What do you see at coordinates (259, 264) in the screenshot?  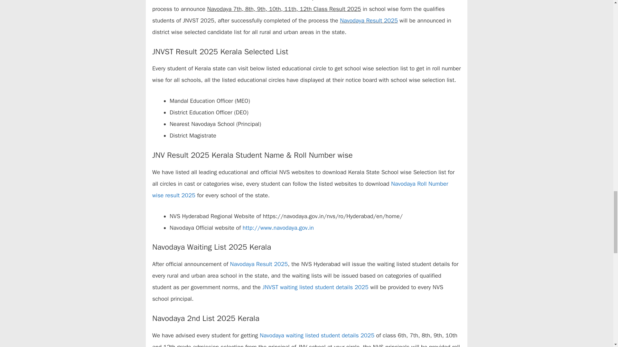 I see `Navodaya Result 2025` at bounding box center [259, 264].